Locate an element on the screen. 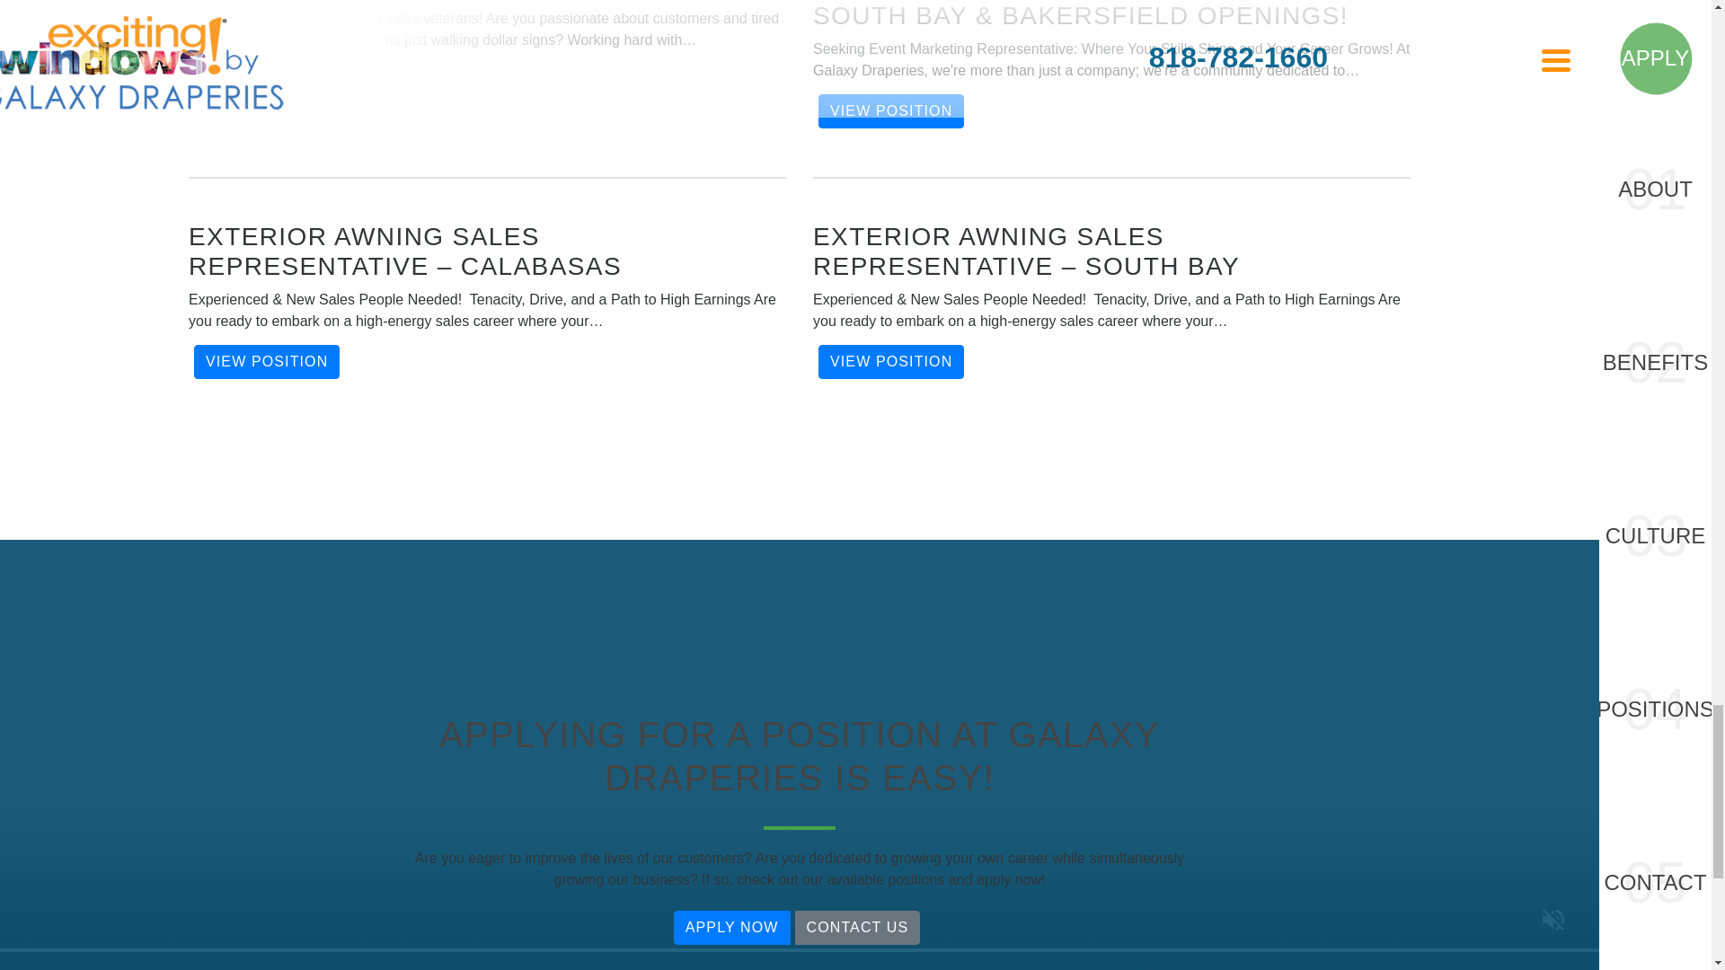  CONTACT US is located at coordinates (856, 927).